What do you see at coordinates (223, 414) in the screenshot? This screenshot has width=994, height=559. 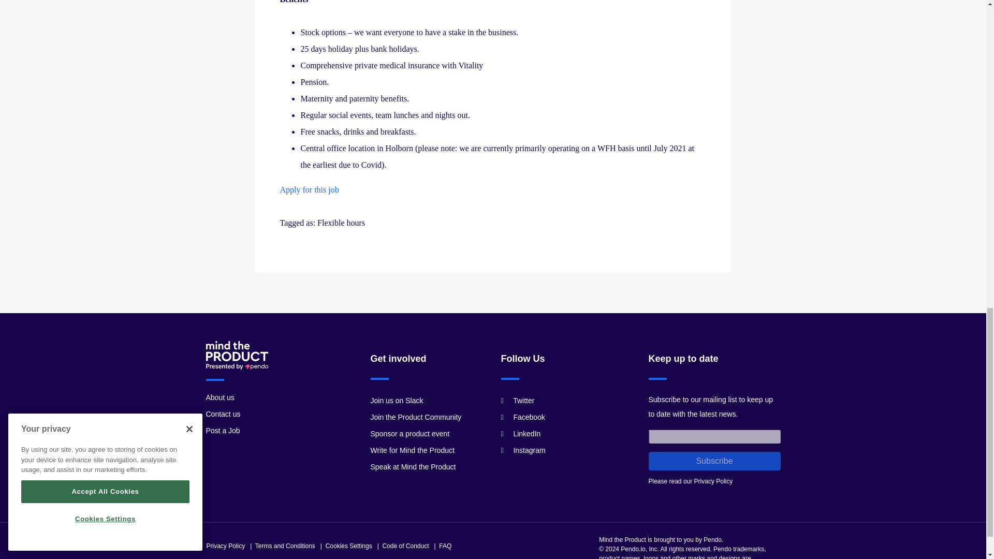 I see `Contact us` at bounding box center [223, 414].